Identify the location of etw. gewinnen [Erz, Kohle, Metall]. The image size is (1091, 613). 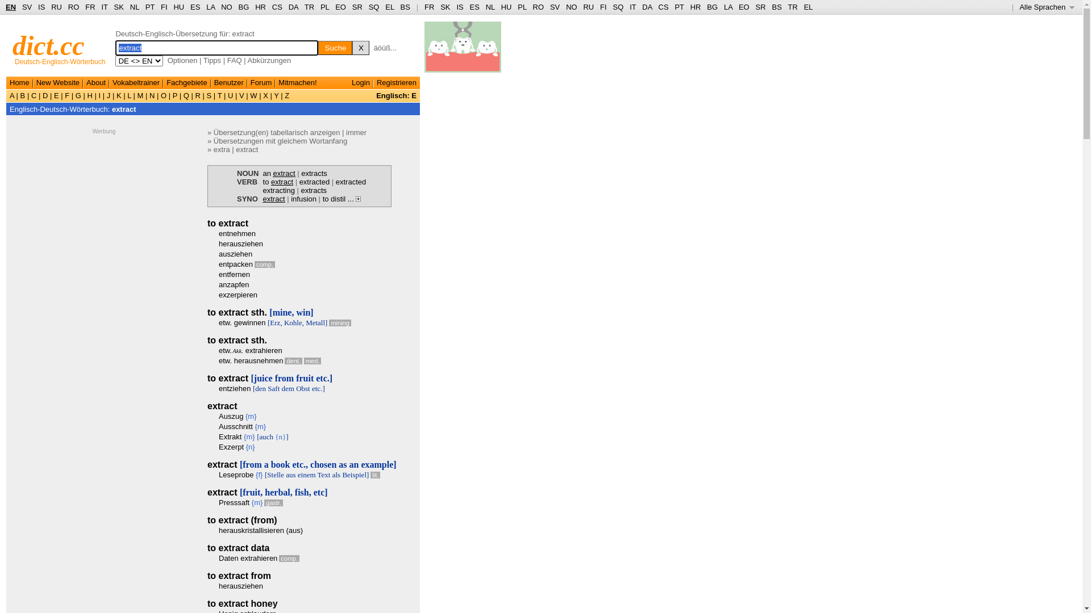
(273, 322).